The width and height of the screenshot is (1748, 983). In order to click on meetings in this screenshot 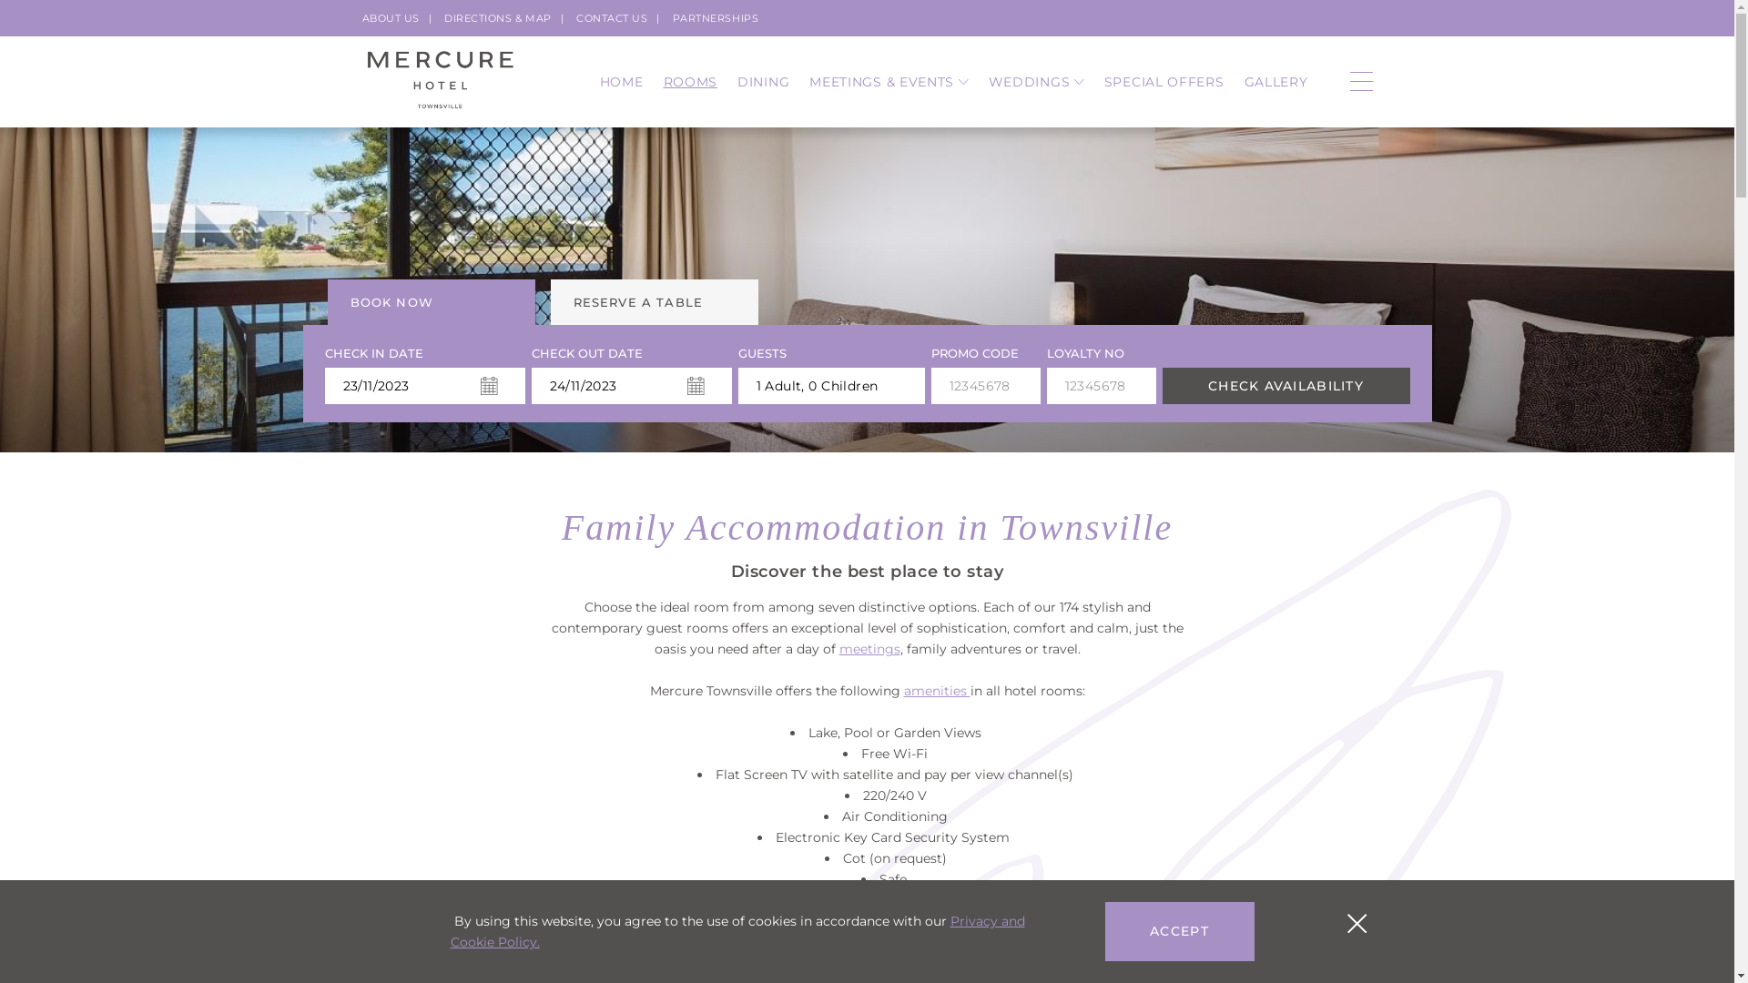, I will do `click(870, 649)`.